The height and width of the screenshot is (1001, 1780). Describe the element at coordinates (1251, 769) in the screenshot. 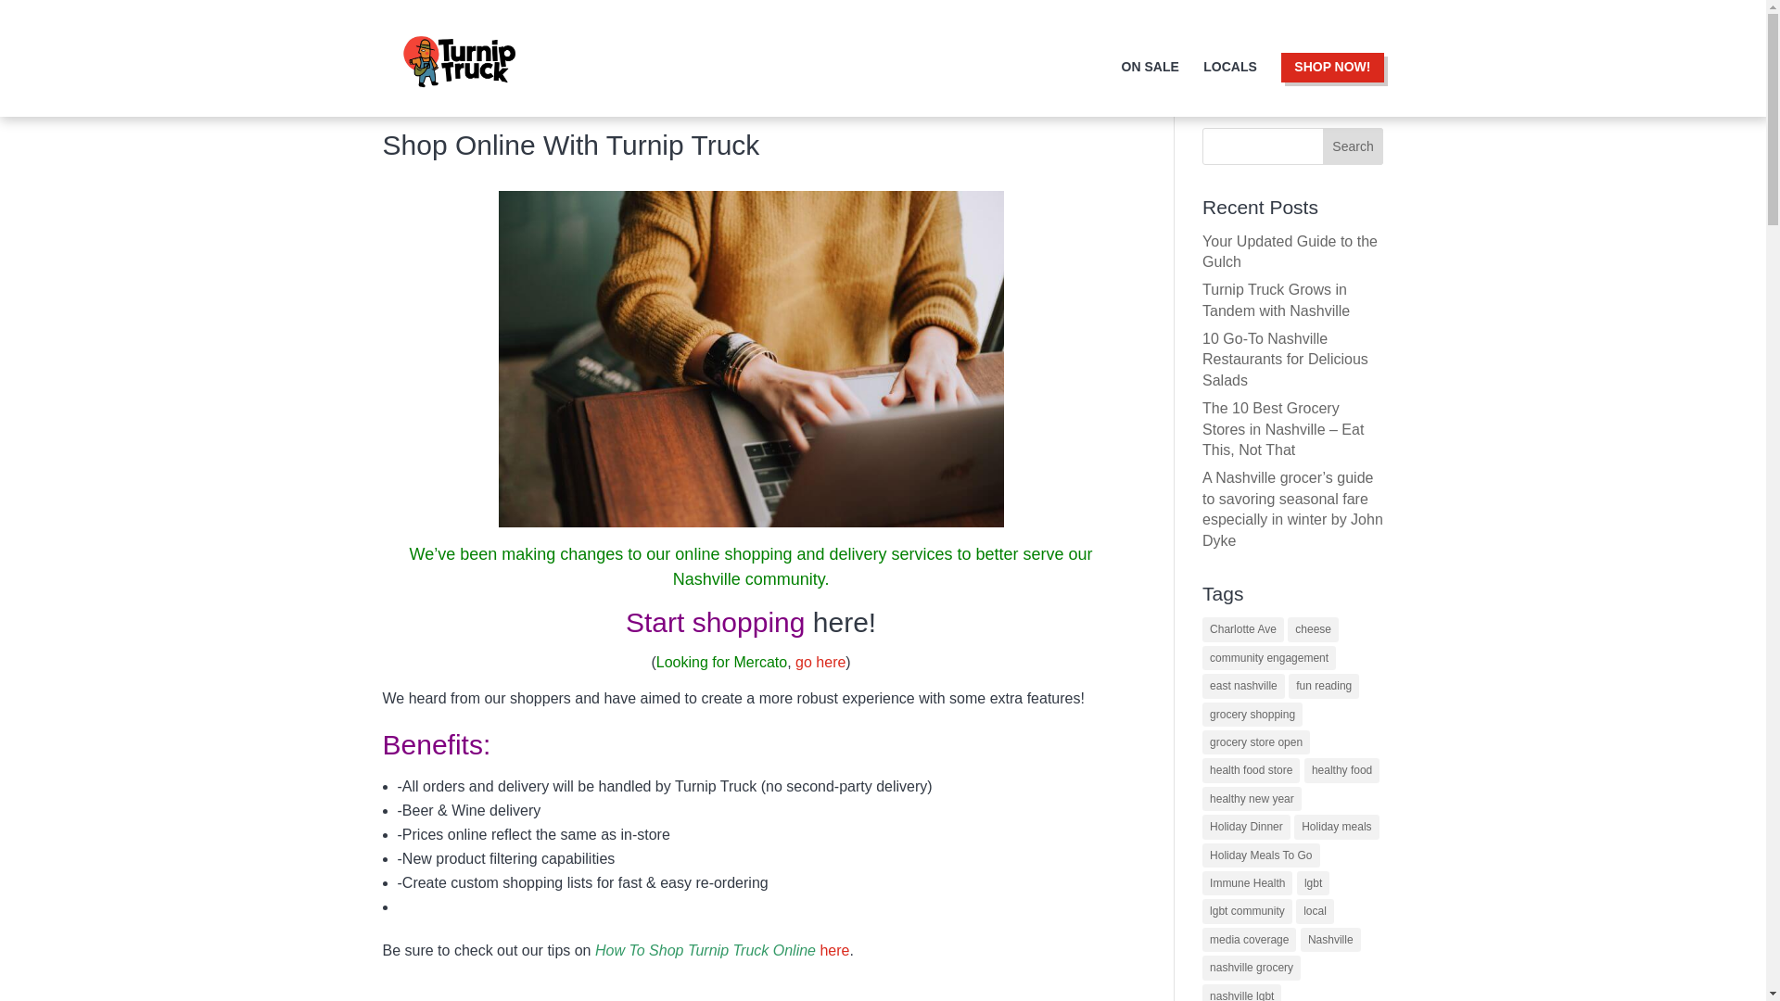

I see `health food store` at that location.